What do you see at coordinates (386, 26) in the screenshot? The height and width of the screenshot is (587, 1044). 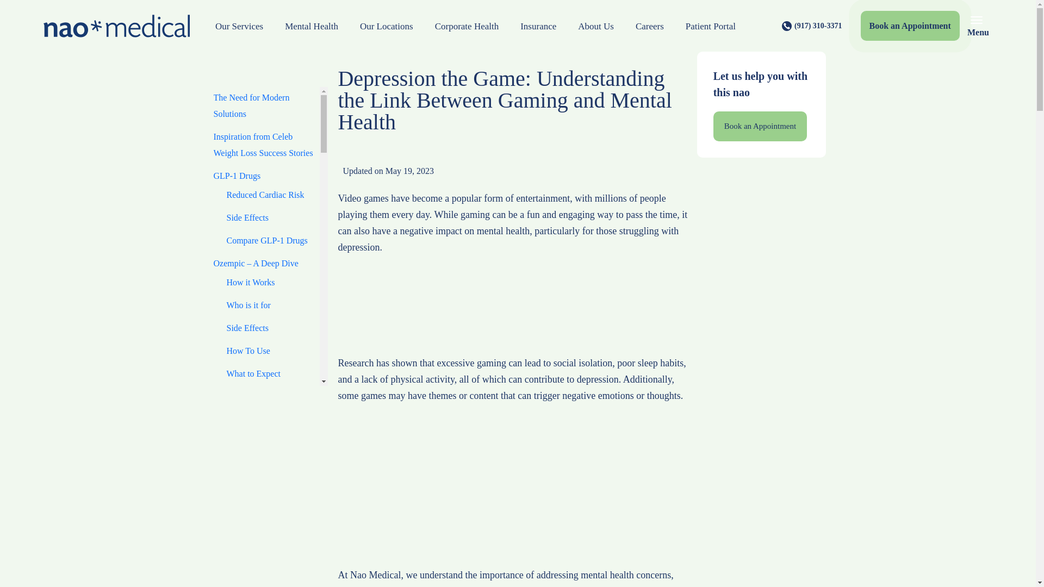 I see `Our Locations` at bounding box center [386, 26].